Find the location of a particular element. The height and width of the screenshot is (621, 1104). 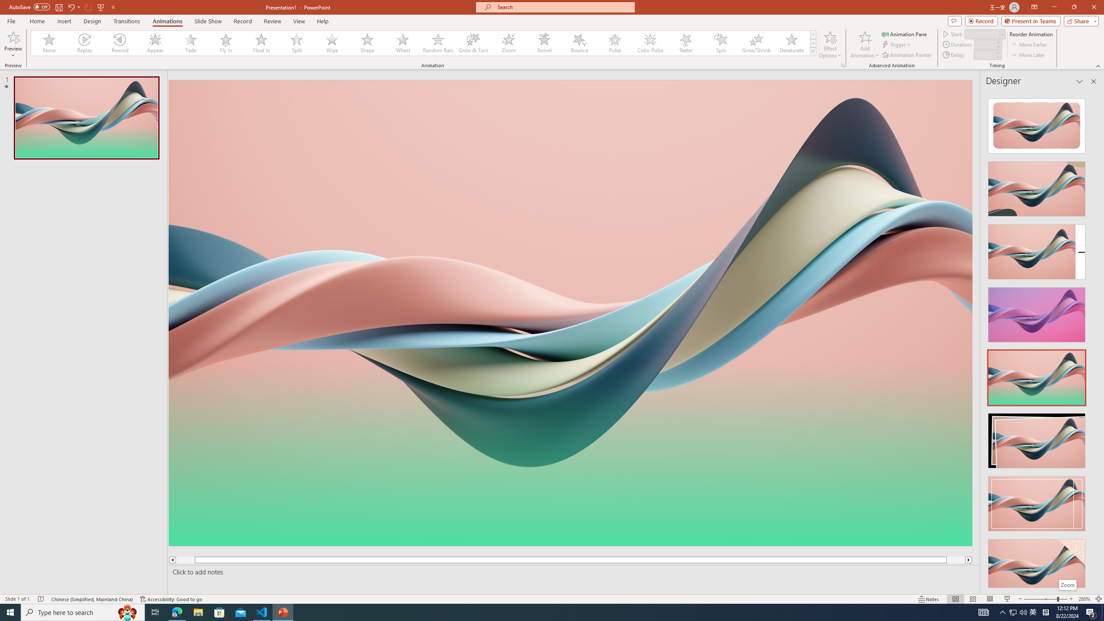

Animation Duration is located at coordinates (985, 44).